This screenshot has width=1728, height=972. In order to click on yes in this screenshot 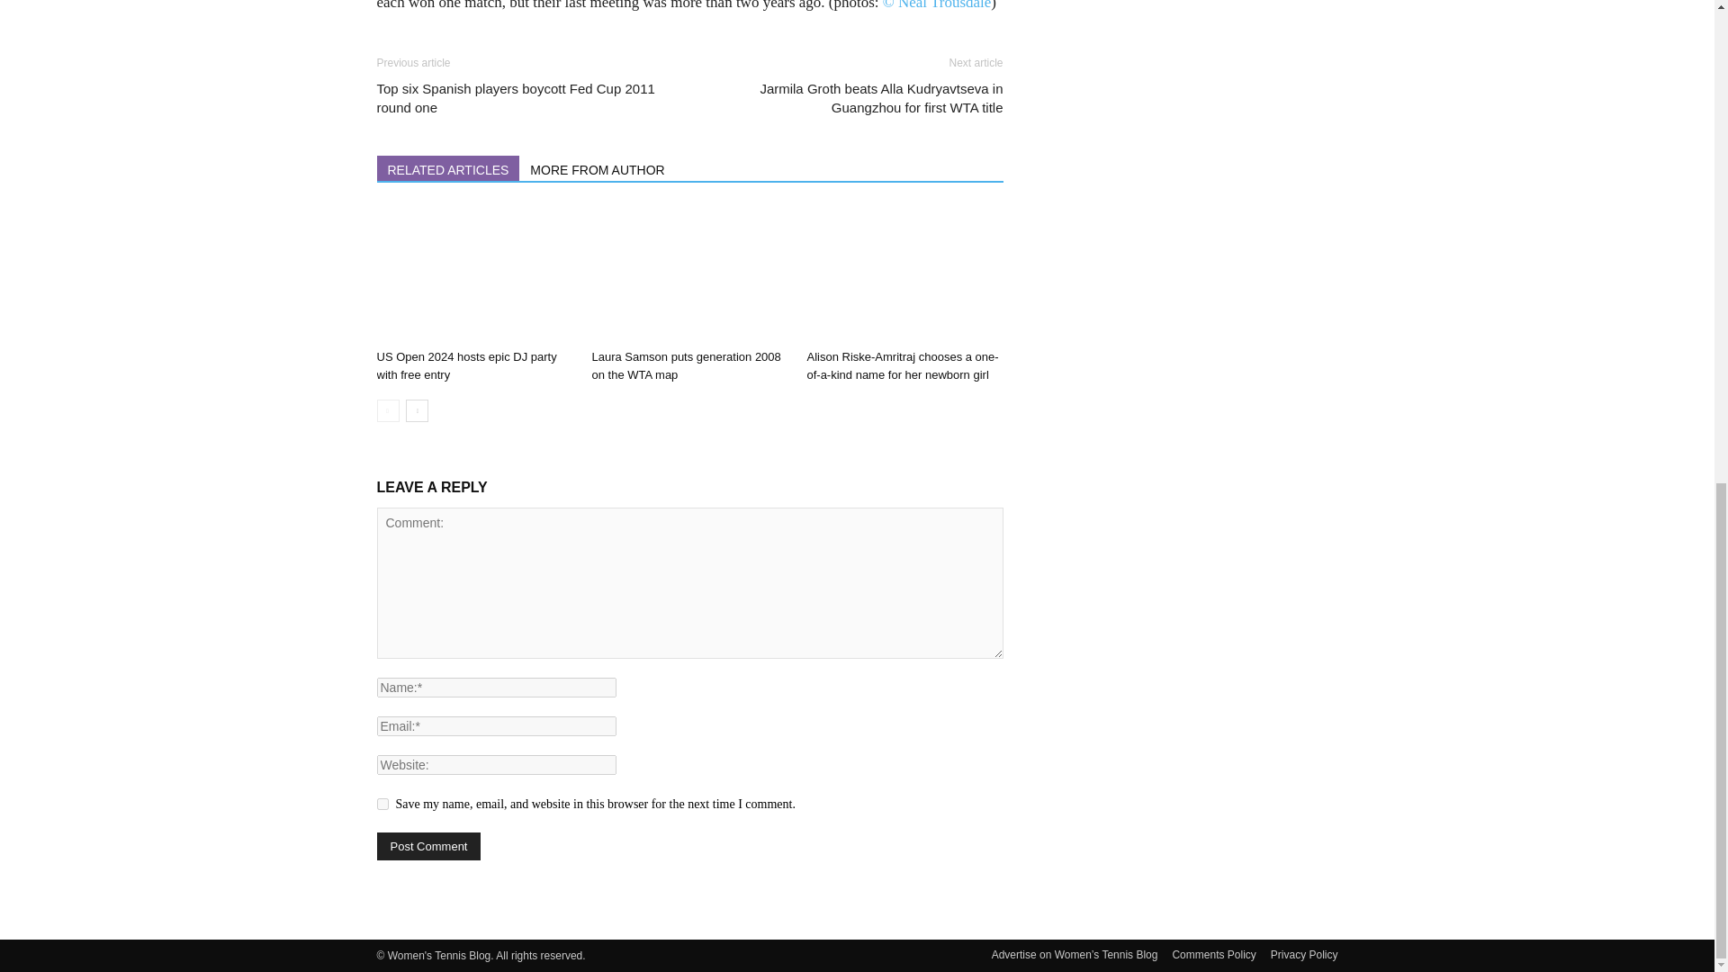, I will do `click(382, 803)`.